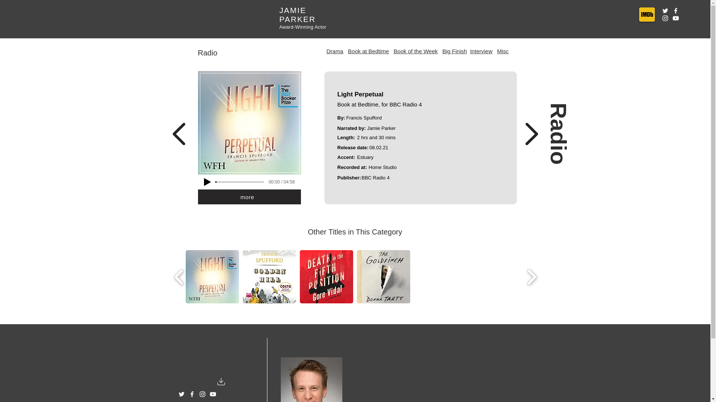  Describe the element at coordinates (454, 51) in the screenshot. I see `Big Finish` at that location.